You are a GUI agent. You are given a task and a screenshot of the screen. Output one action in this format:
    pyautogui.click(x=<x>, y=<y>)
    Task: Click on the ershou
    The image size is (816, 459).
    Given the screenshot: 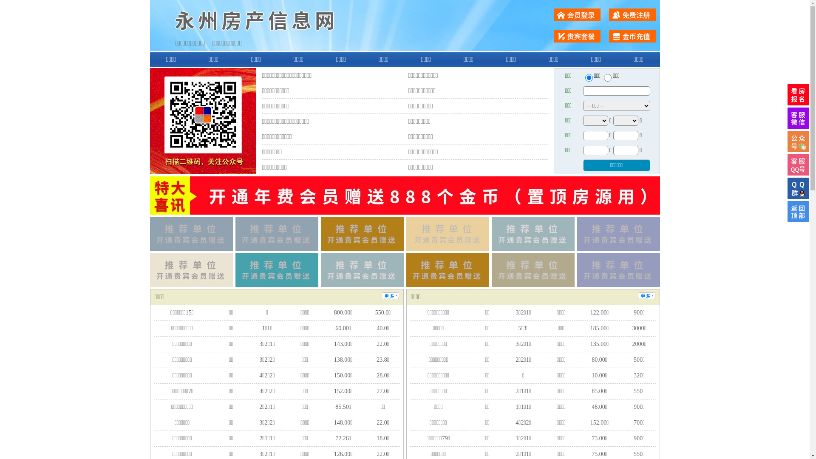 What is the action you would take?
    pyautogui.click(x=589, y=78)
    